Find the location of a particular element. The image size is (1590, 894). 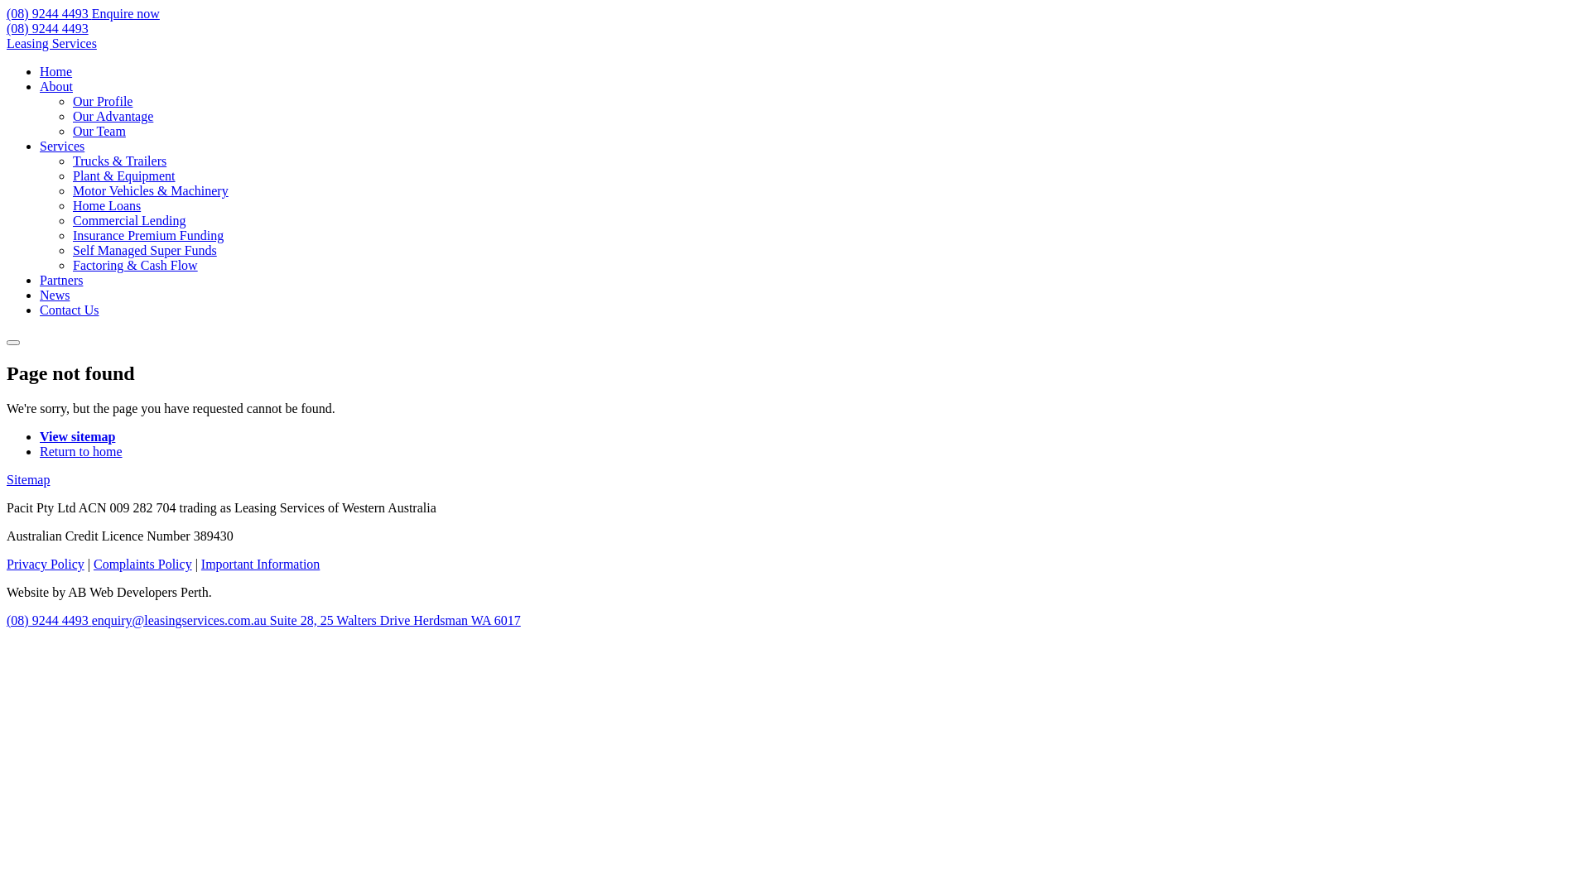

News is located at coordinates (55, 295).